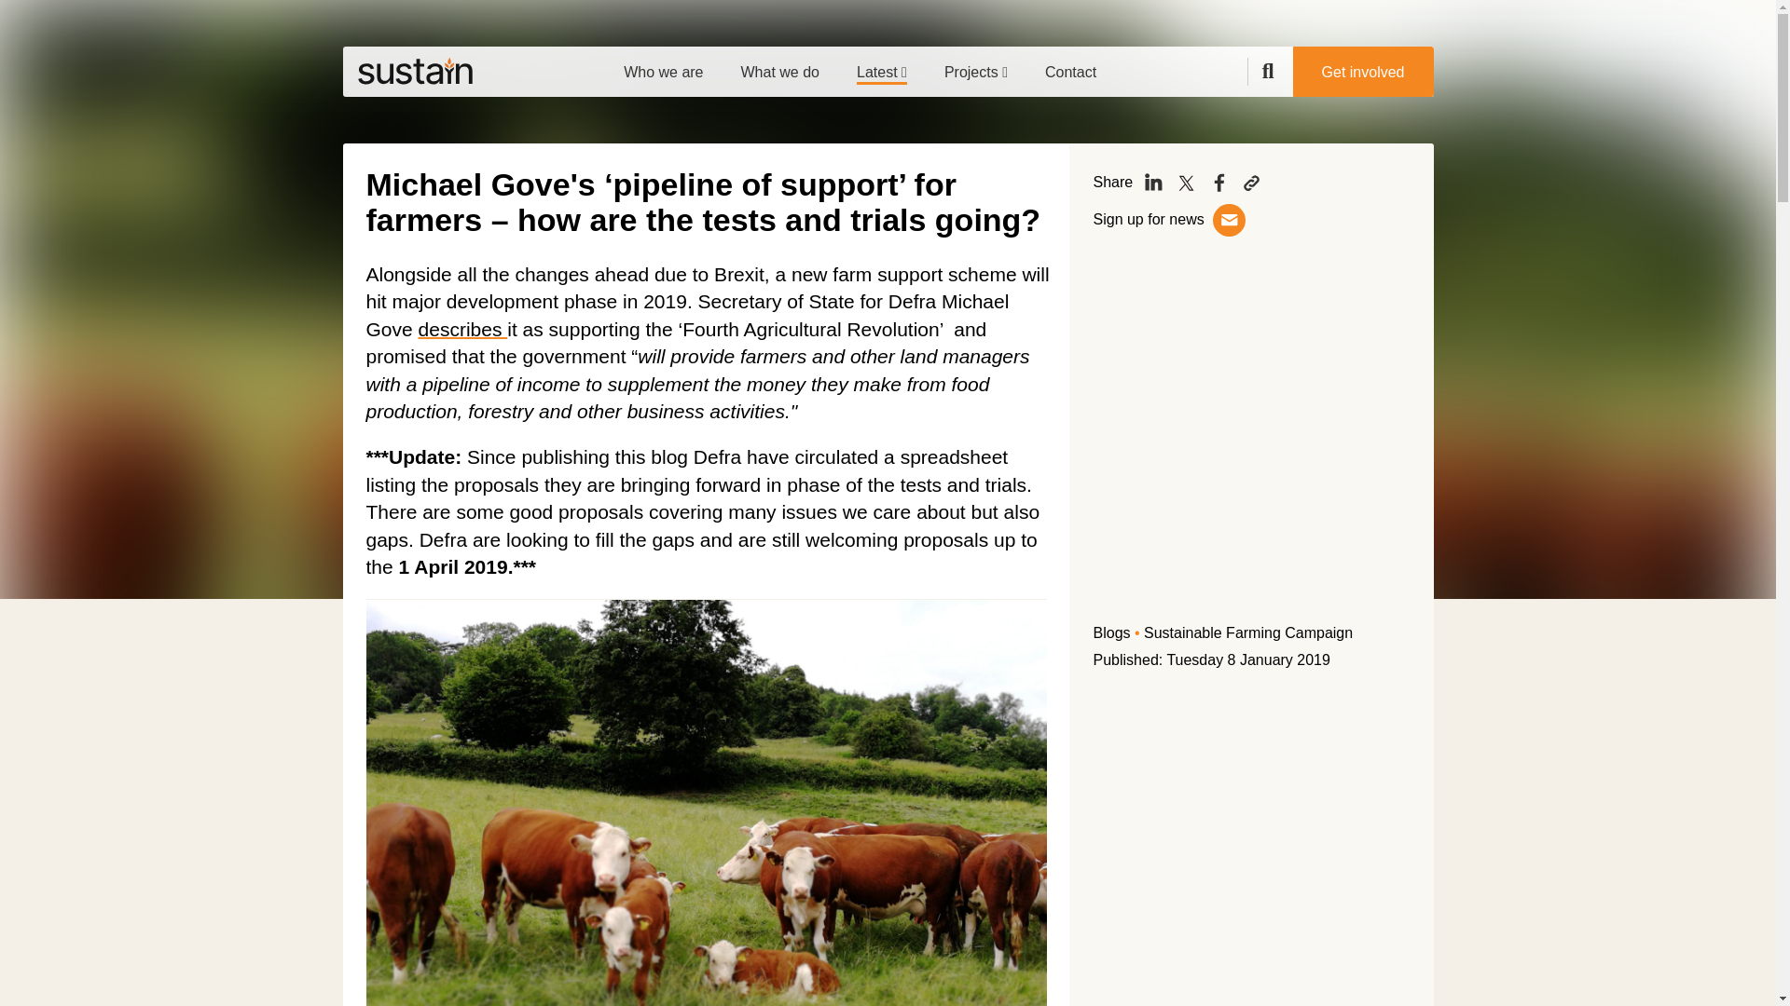  Describe the element at coordinates (1247, 632) in the screenshot. I see `Sustainable Farming Campaign` at that location.